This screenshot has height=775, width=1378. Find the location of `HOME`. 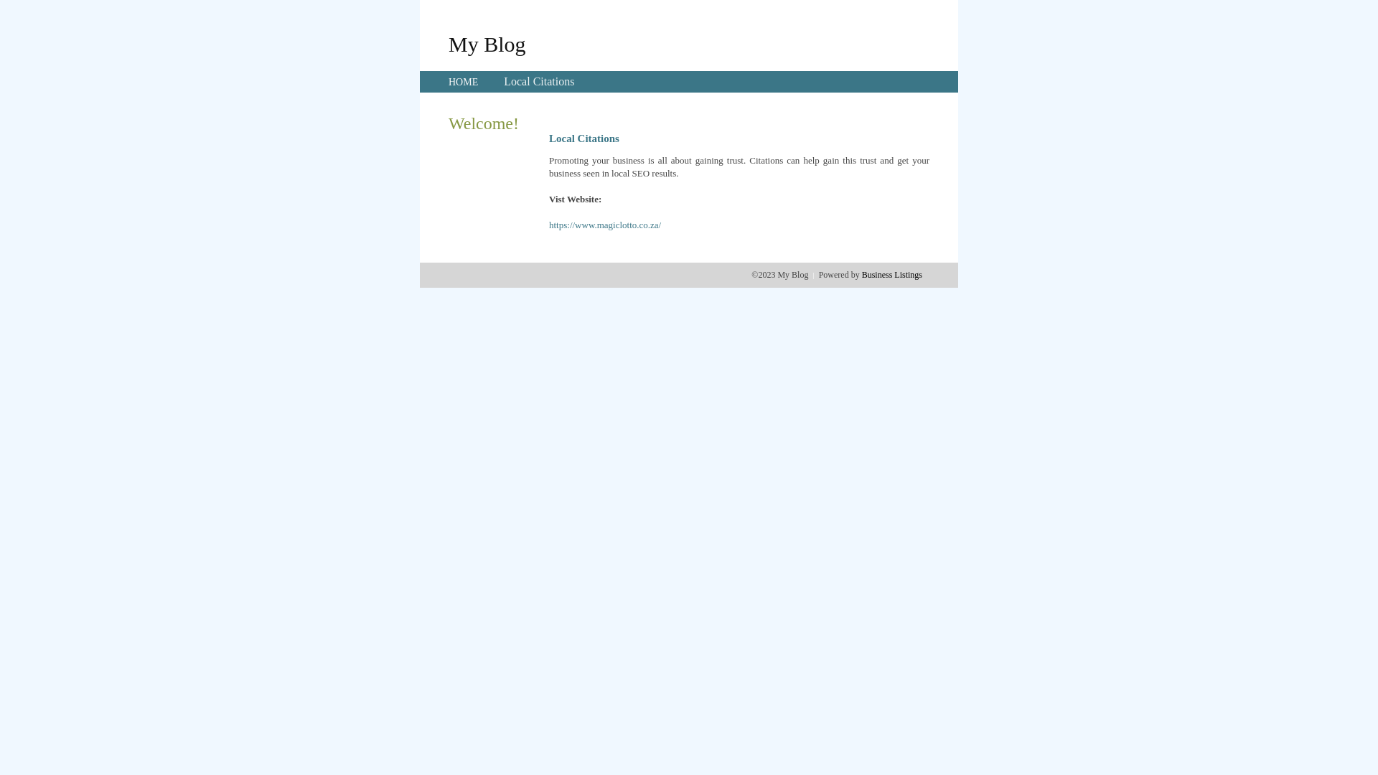

HOME is located at coordinates (464, 82).